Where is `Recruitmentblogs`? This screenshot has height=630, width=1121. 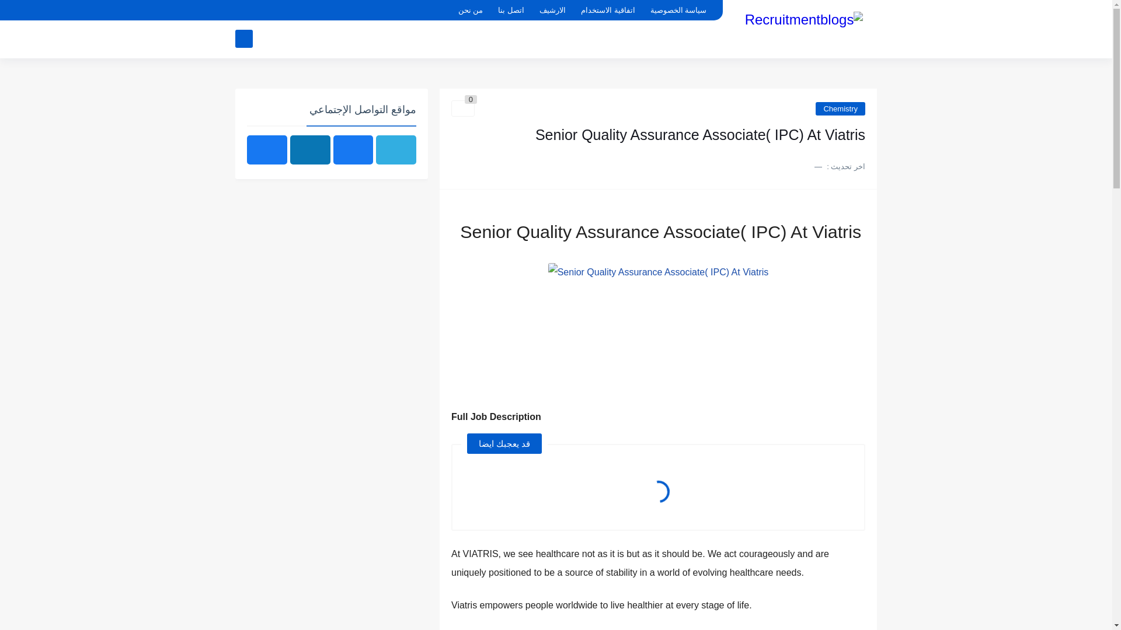
Recruitmentblogs is located at coordinates (804, 28).